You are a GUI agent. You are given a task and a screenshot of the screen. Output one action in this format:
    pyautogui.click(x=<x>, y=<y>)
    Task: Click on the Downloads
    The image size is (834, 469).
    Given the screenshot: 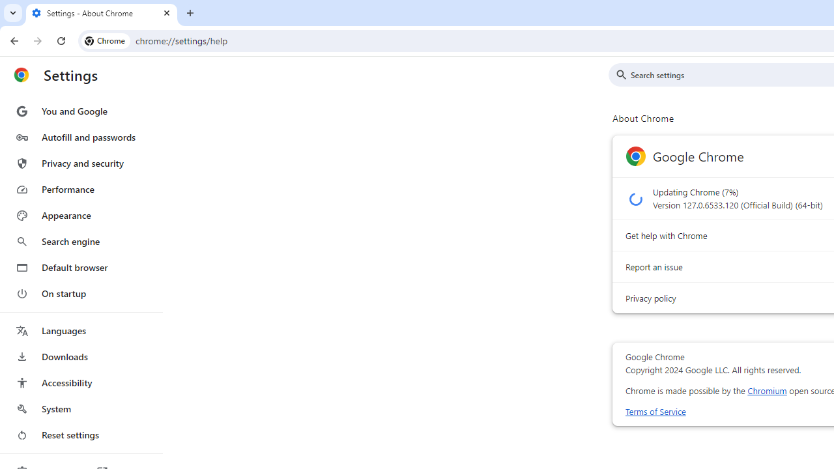 What is the action you would take?
    pyautogui.click(x=81, y=357)
    